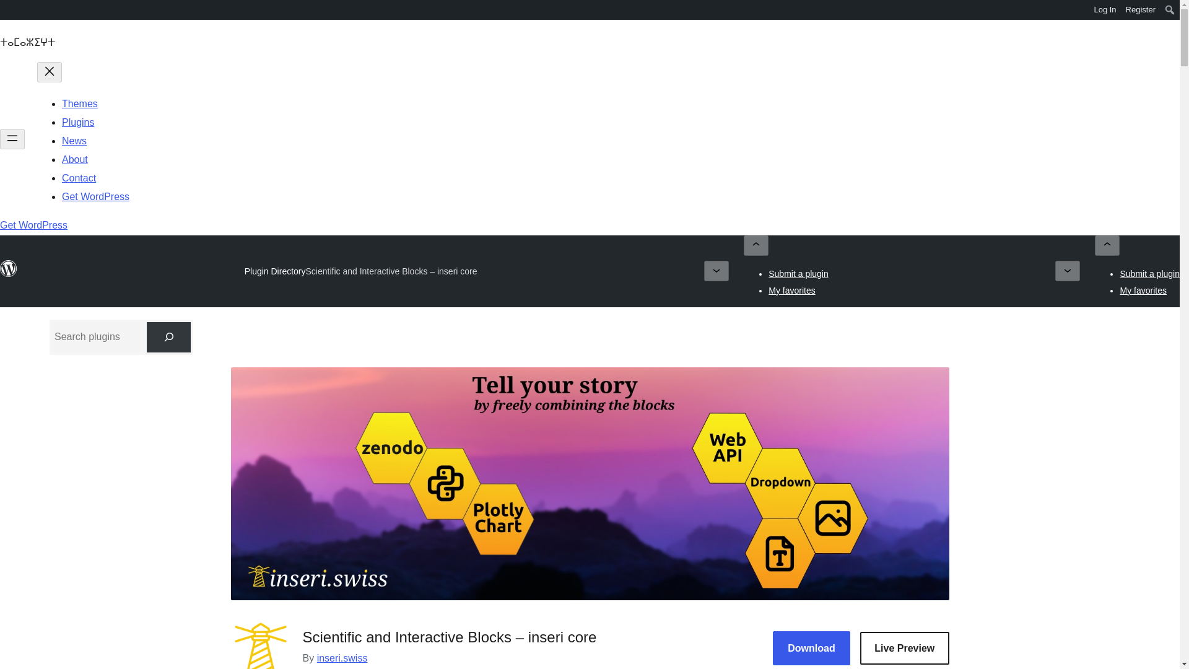  I want to click on inseri.swiss, so click(342, 658).